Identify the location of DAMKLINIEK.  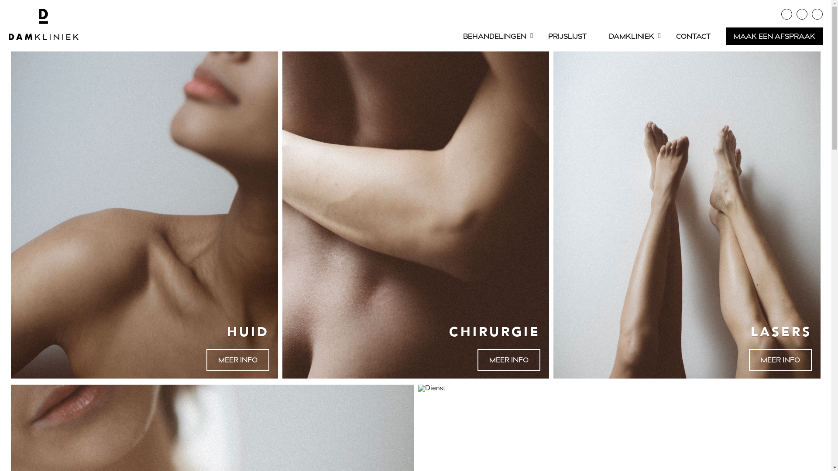
(632, 36).